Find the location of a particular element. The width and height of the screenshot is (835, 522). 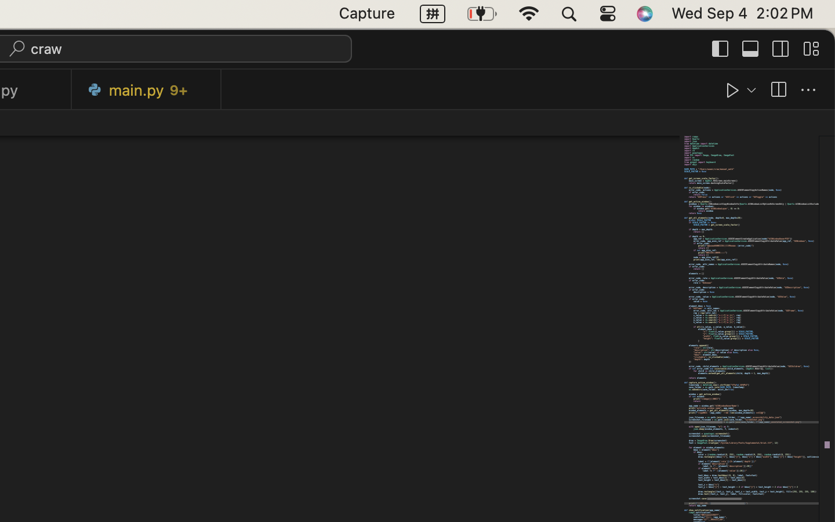

0 main.py   9+ is located at coordinates (147, 90).